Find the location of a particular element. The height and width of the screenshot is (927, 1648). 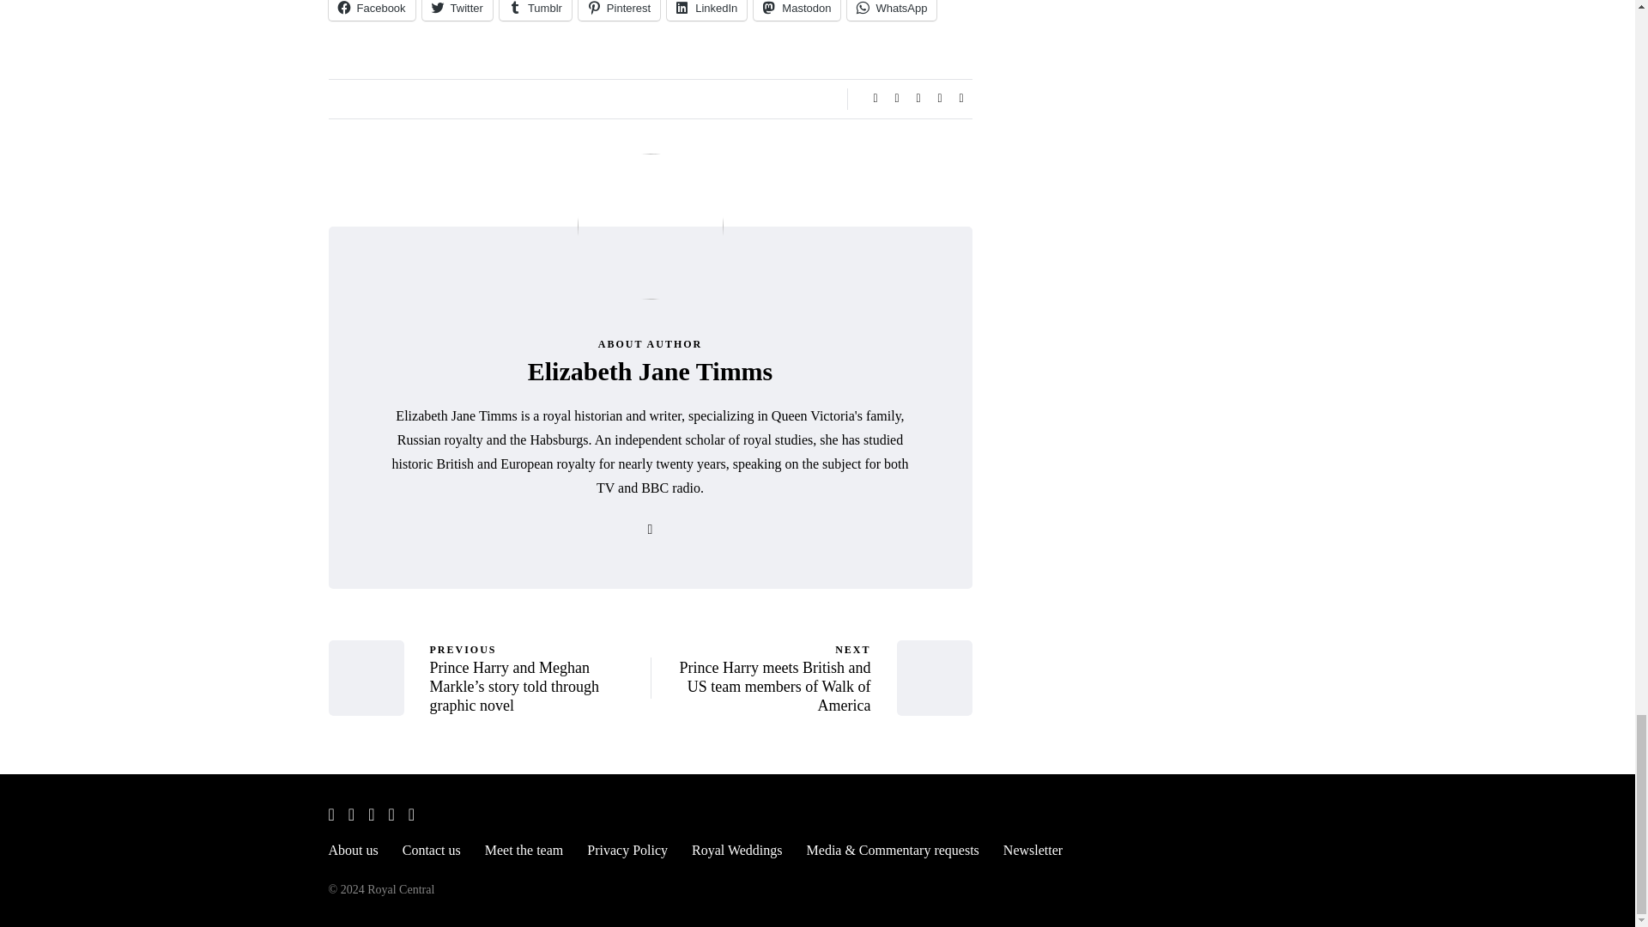

Click to share on Tumblr is located at coordinates (536, 10).